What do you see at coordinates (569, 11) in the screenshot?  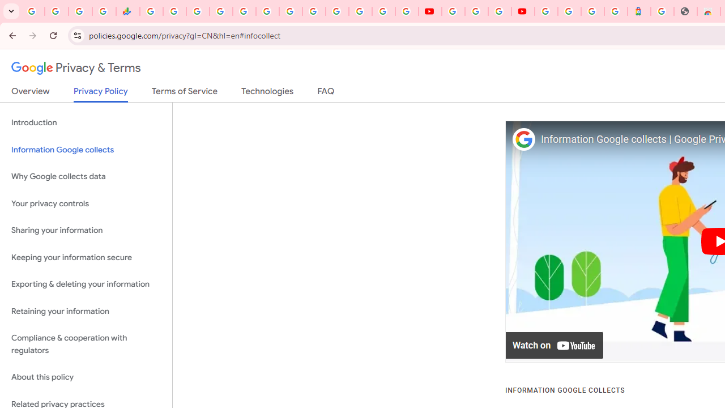 I see `Sign in - Google Accounts` at bounding box center [569, 11].